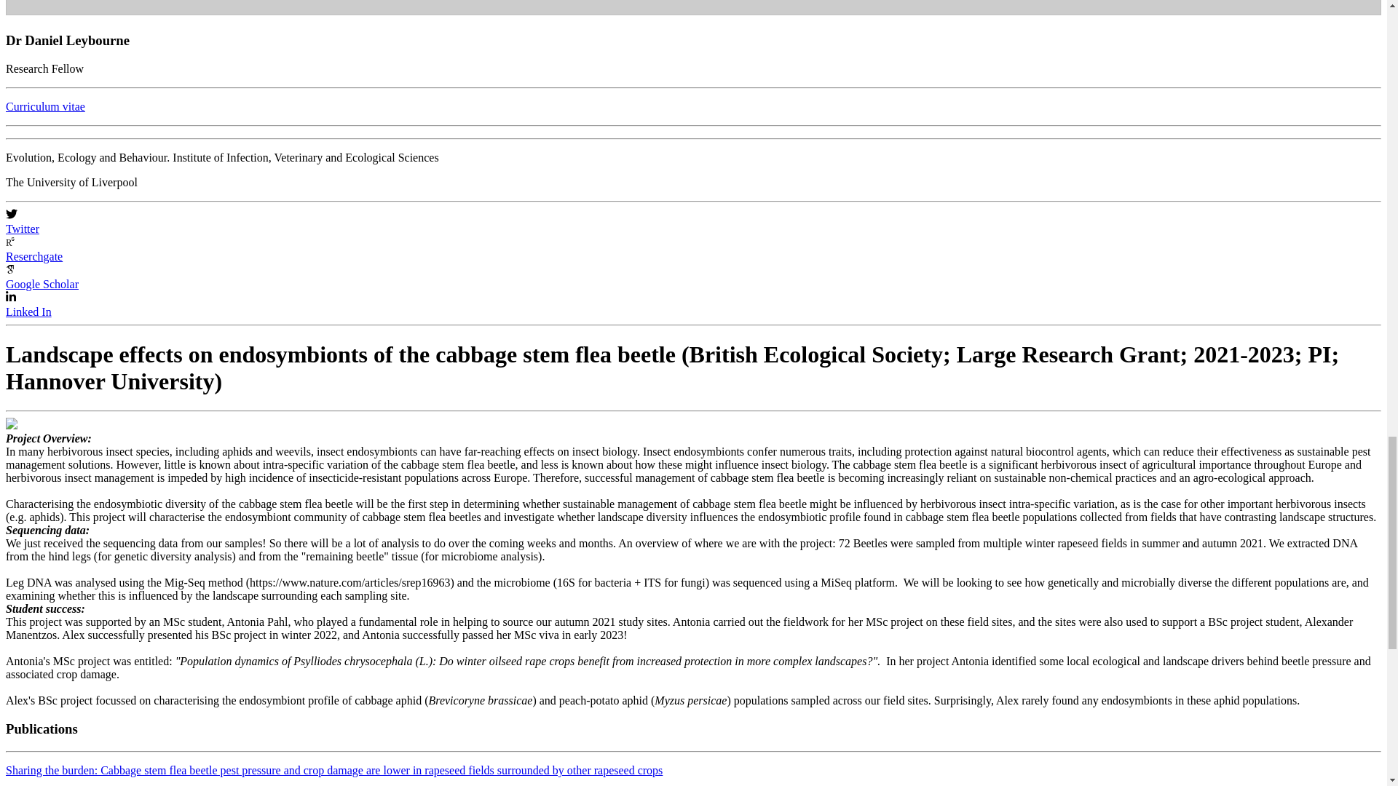 This screenshot has height=786, width=1398. I want to click on Twitter, so click(22, 229).